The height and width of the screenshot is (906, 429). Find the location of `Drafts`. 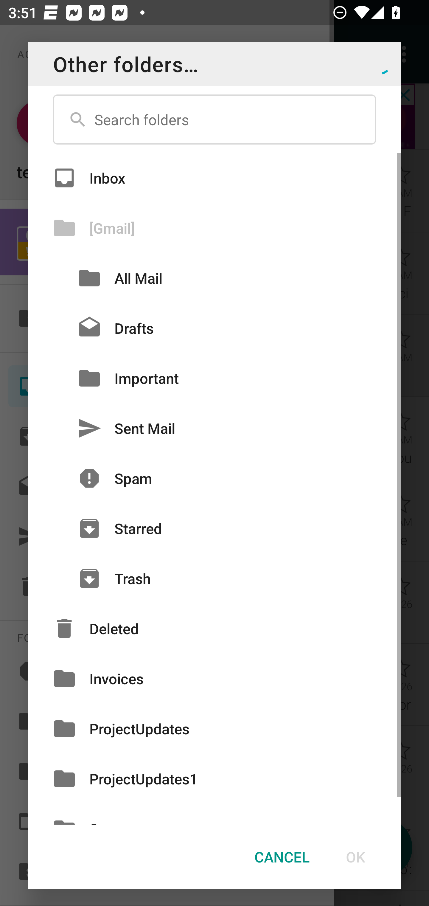

Drafts is located at coordinates (214, 328).